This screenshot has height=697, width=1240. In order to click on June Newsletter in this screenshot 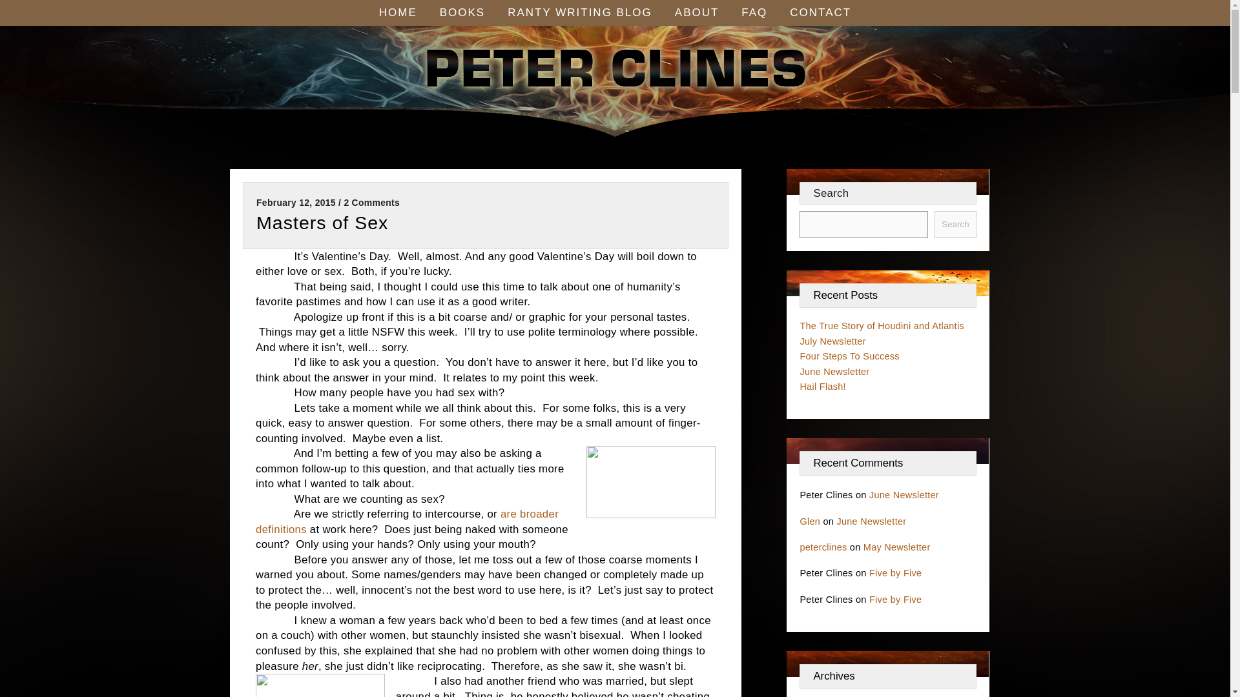, I will do `click(904, 495)`.